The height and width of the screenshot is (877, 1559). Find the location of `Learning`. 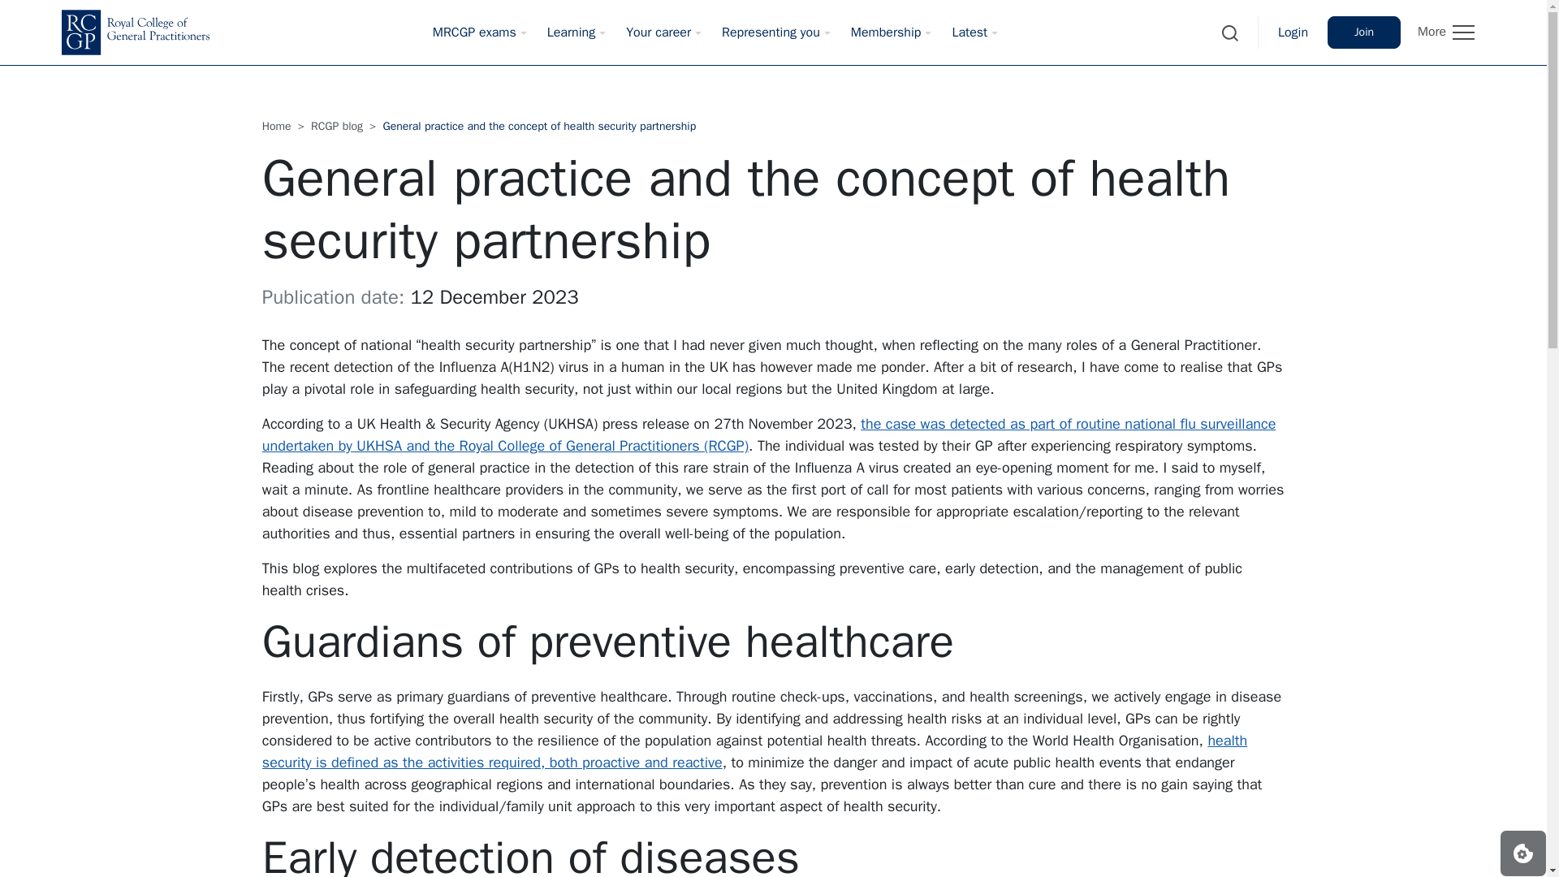

Learning is located at coordinates (572, 32).